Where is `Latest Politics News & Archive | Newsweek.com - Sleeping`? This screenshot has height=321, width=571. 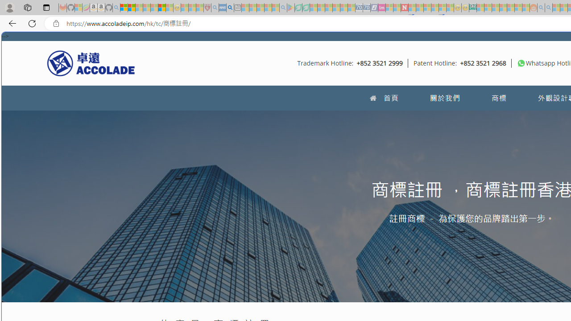
Latest Politics News & Archive | Newsweek.com - Sleeping is located at coordinates (404, 8).